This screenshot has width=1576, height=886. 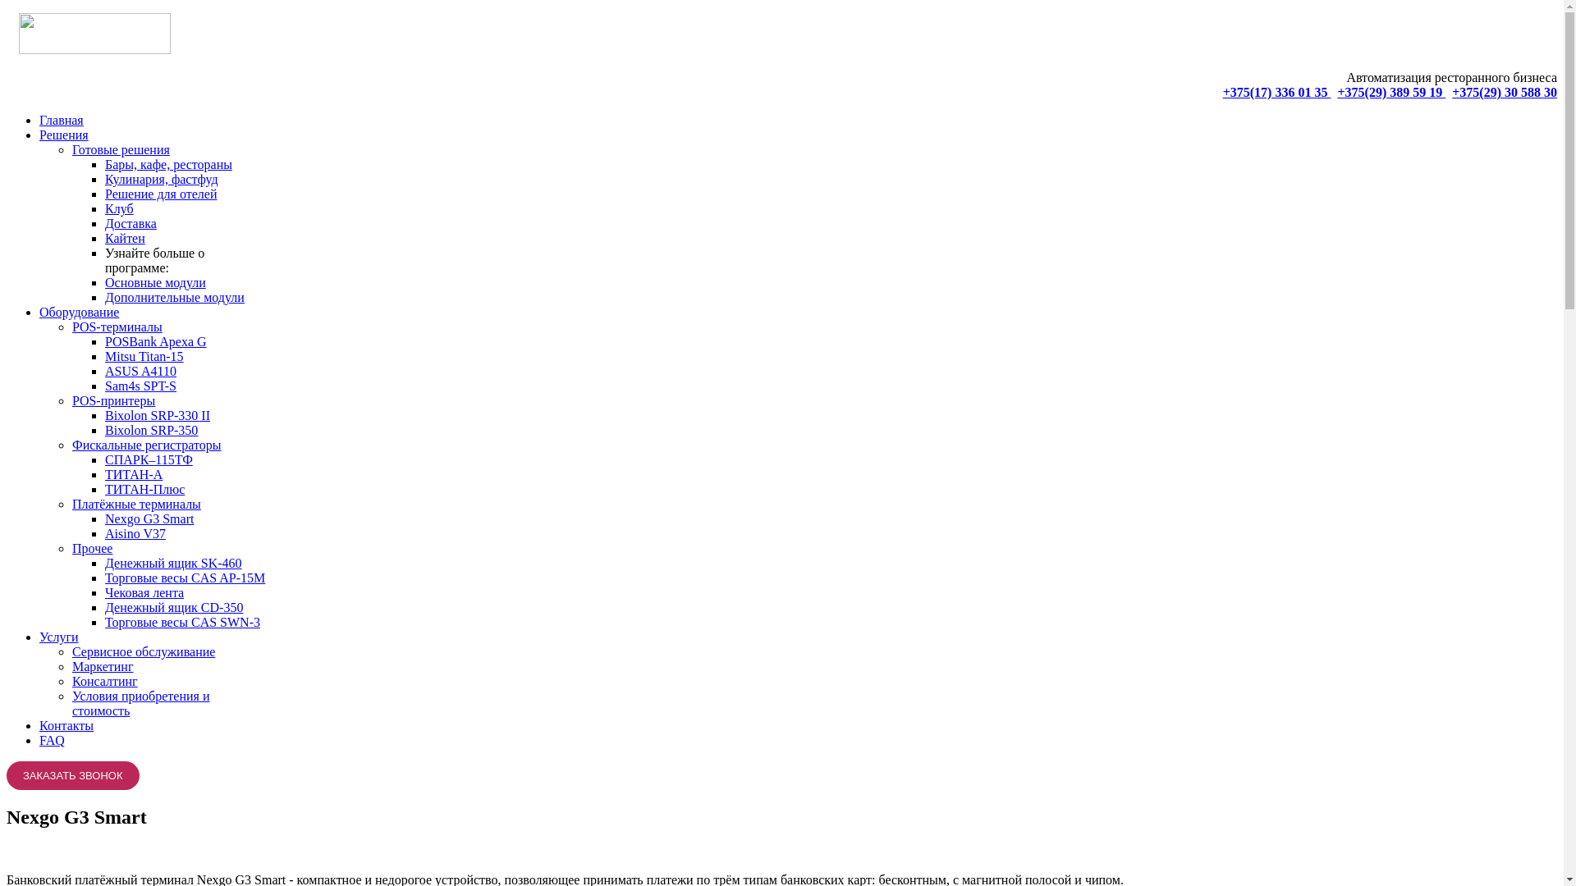 I want to click on FAQ, so click(x=53, y=740).